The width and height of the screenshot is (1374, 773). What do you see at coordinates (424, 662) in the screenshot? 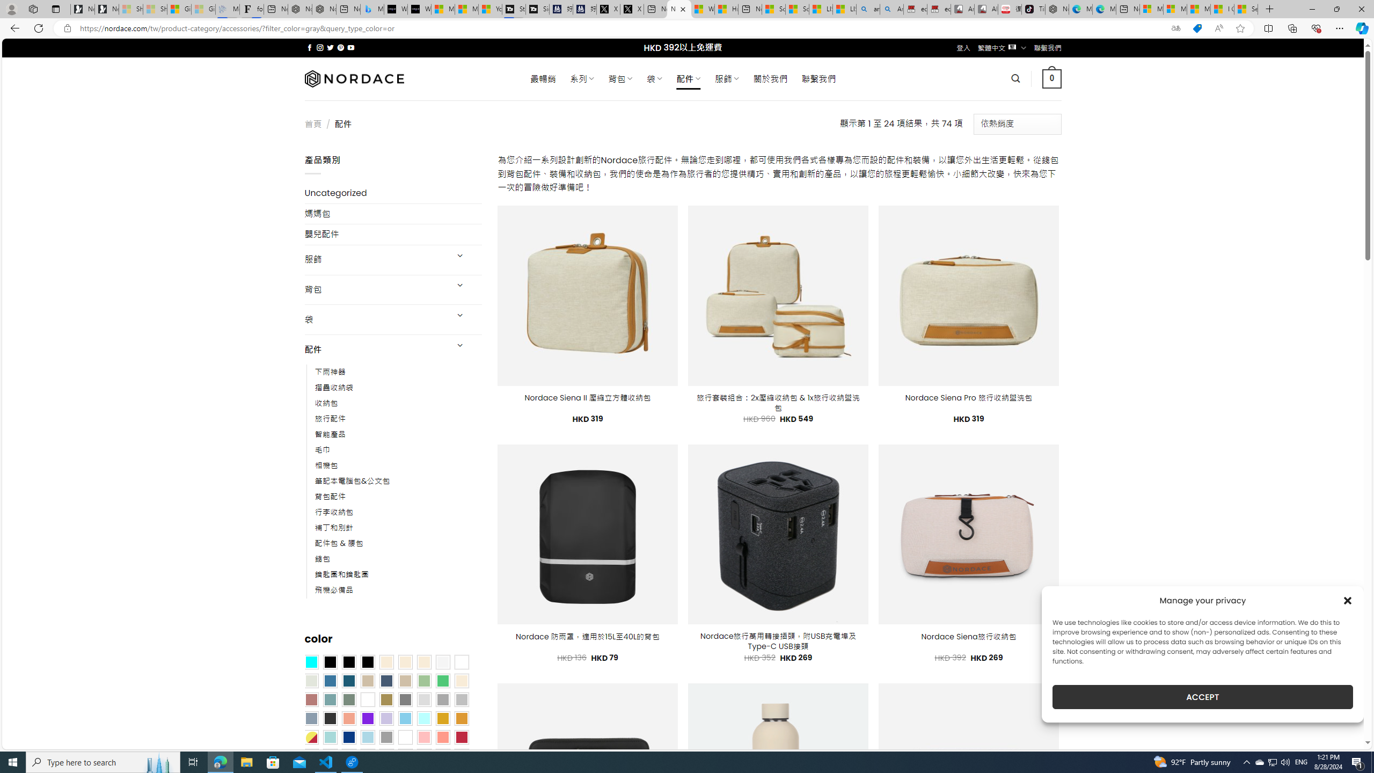
I see `Cream` at bounding box center [424, 662].